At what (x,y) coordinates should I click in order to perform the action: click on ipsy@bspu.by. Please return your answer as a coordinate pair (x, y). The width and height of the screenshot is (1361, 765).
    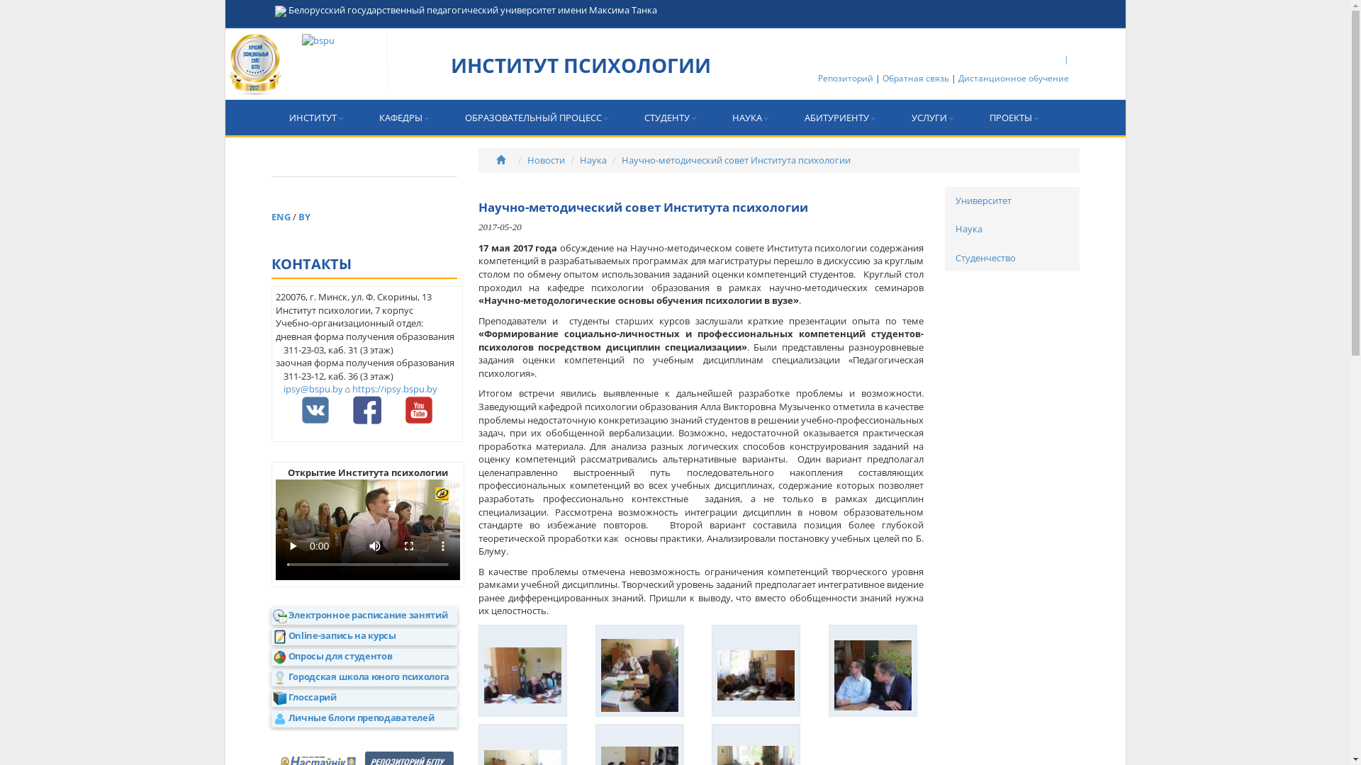
    Looking at the image, I should click on (313, 389).